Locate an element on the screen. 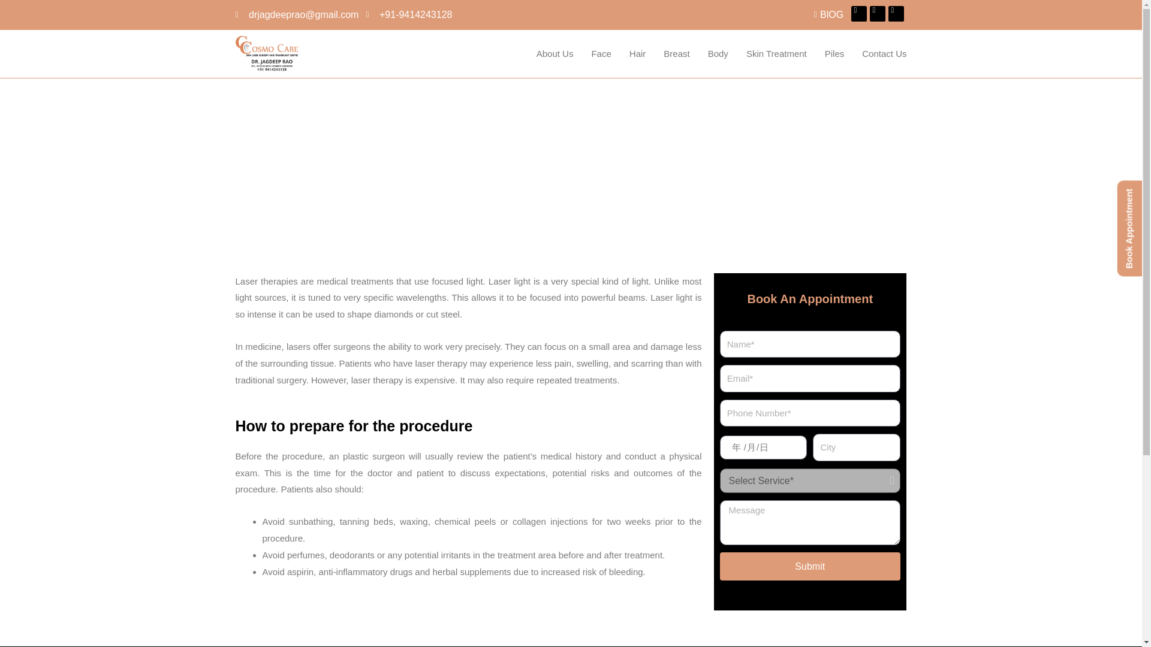  Body is located at coordinates (718, 54).